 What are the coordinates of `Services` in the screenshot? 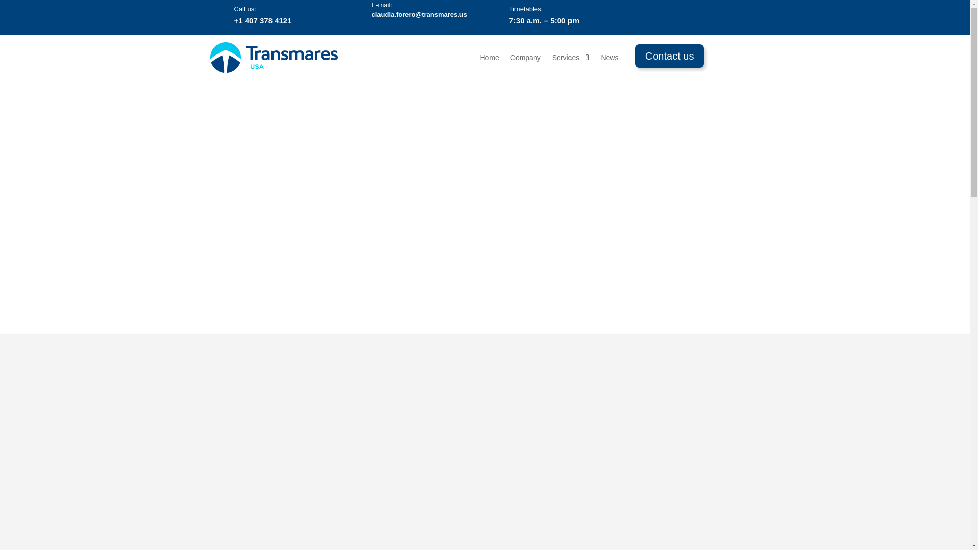 It's located at (570, 57).